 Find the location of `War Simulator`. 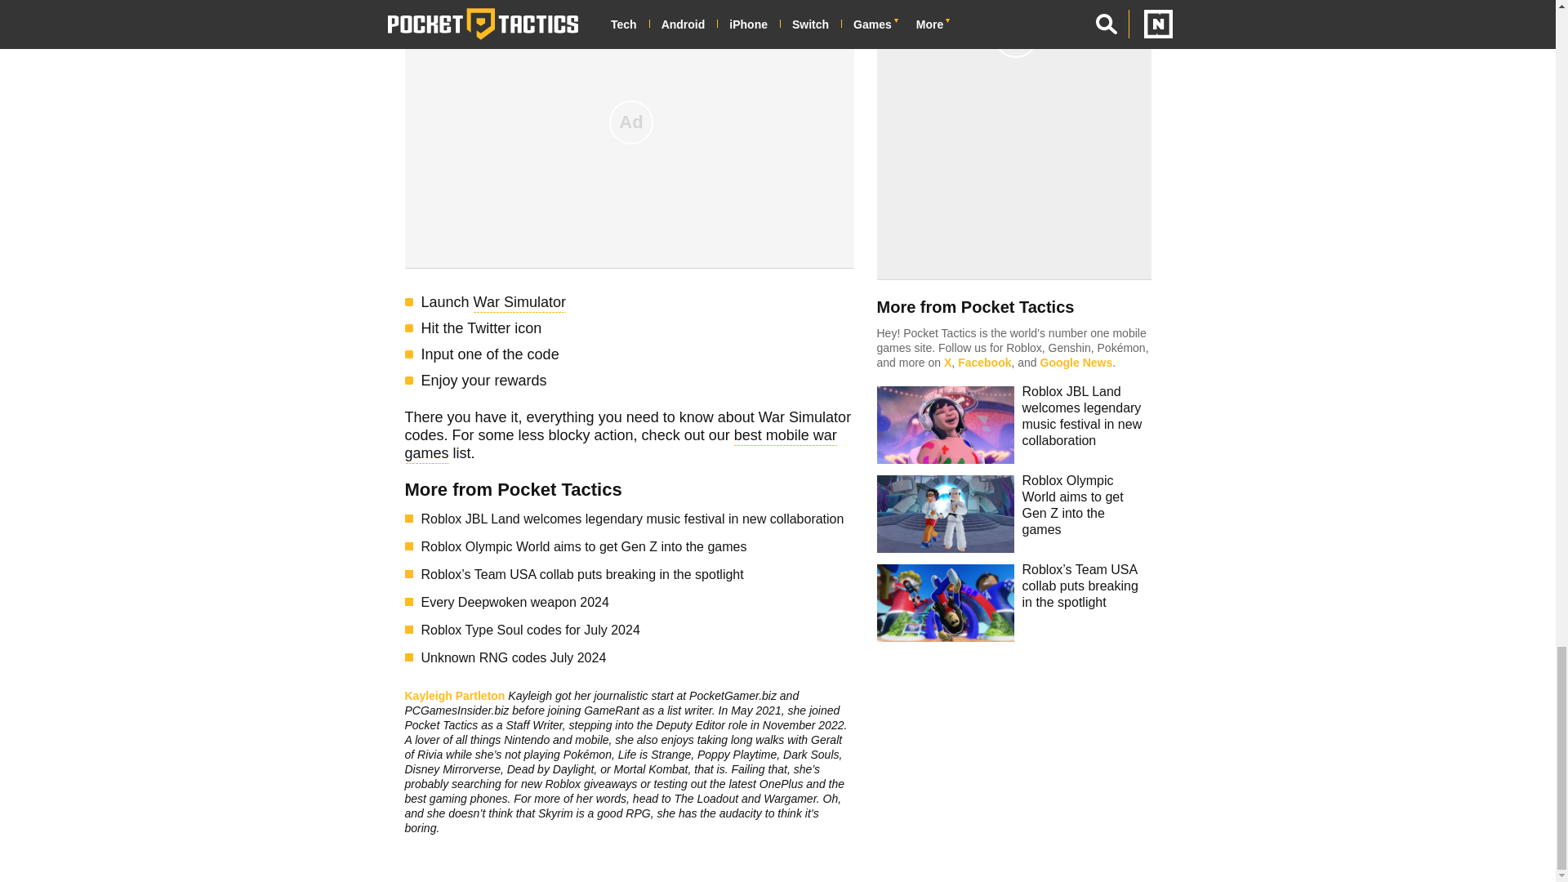

War Simulator is located at coordinates (519, 304).